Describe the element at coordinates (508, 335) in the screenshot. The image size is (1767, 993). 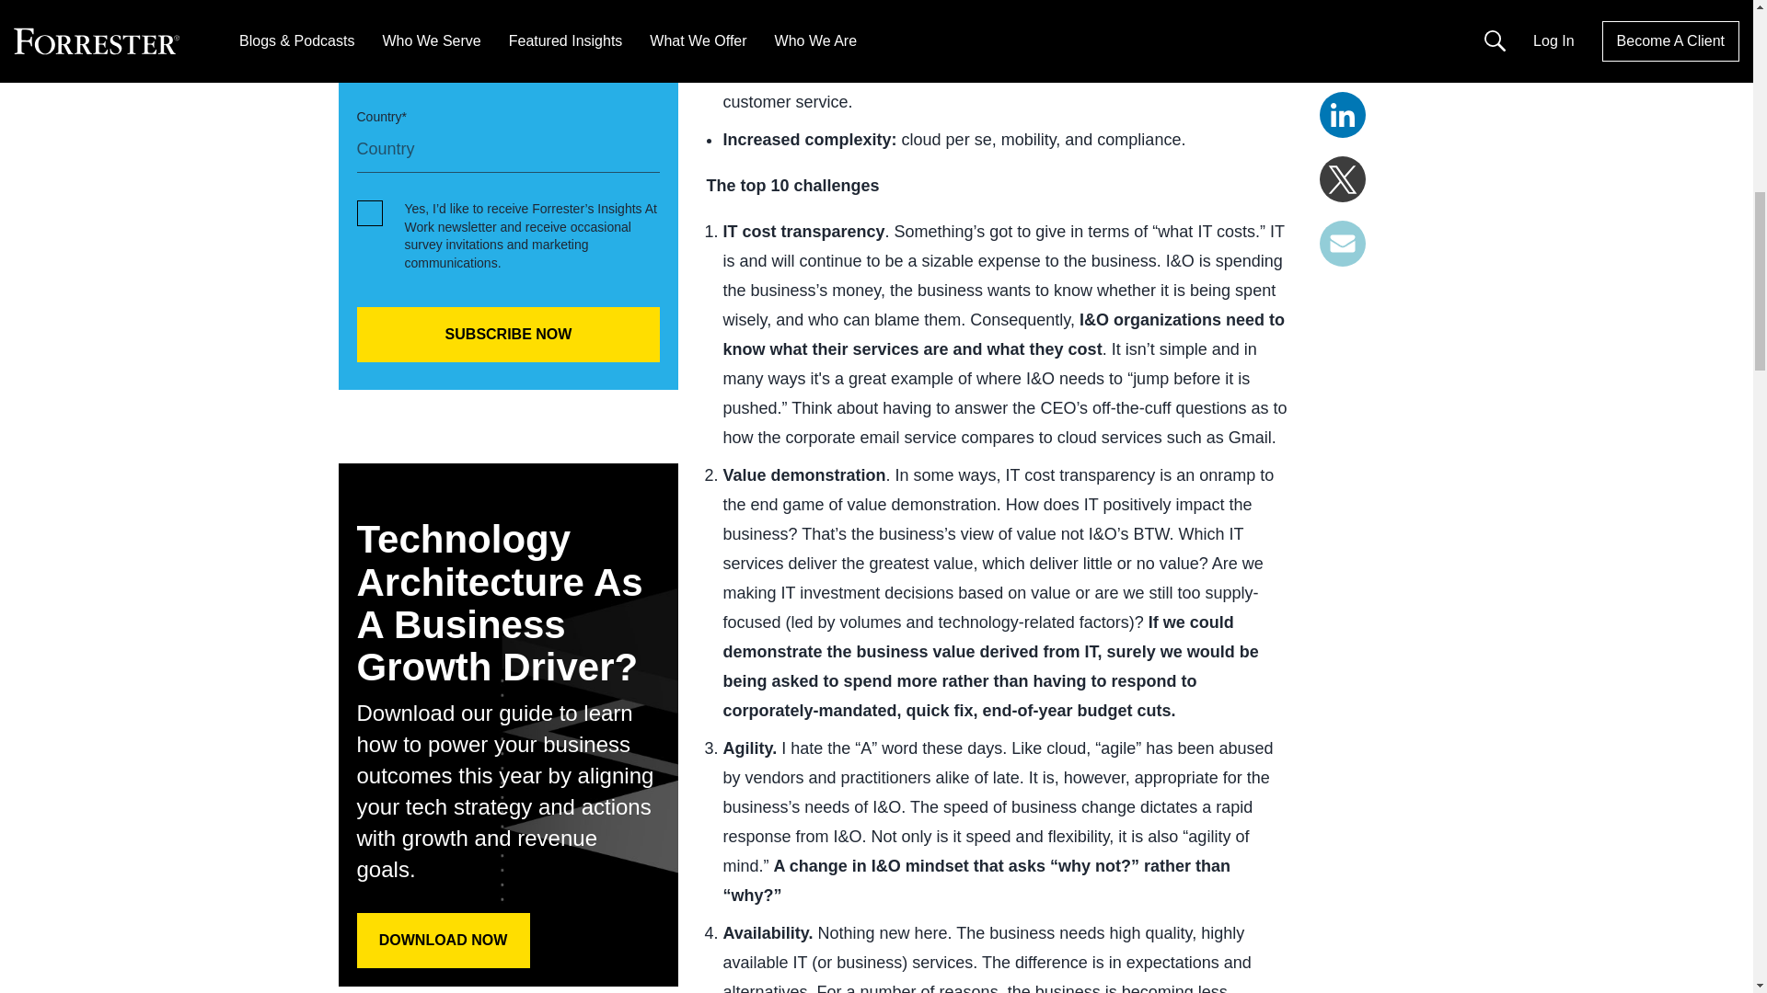
I see `Subscribe Now` at that location.